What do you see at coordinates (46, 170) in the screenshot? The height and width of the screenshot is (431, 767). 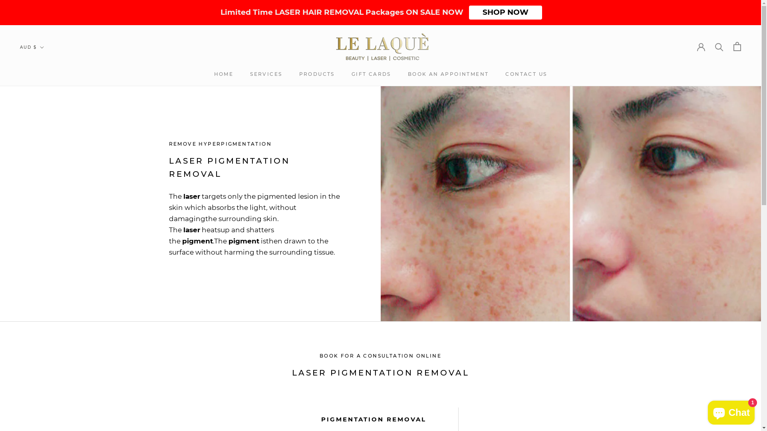 I see `BDT` at bounding box center [46, 170].